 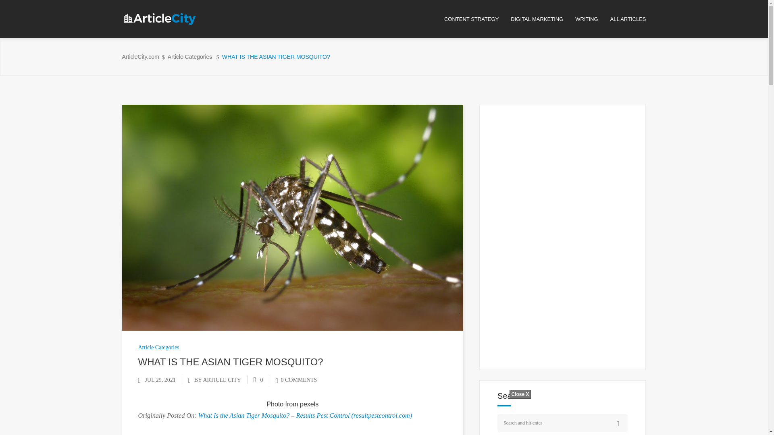 I want to click on 3rd party ad content, so click(x=563, y=234).